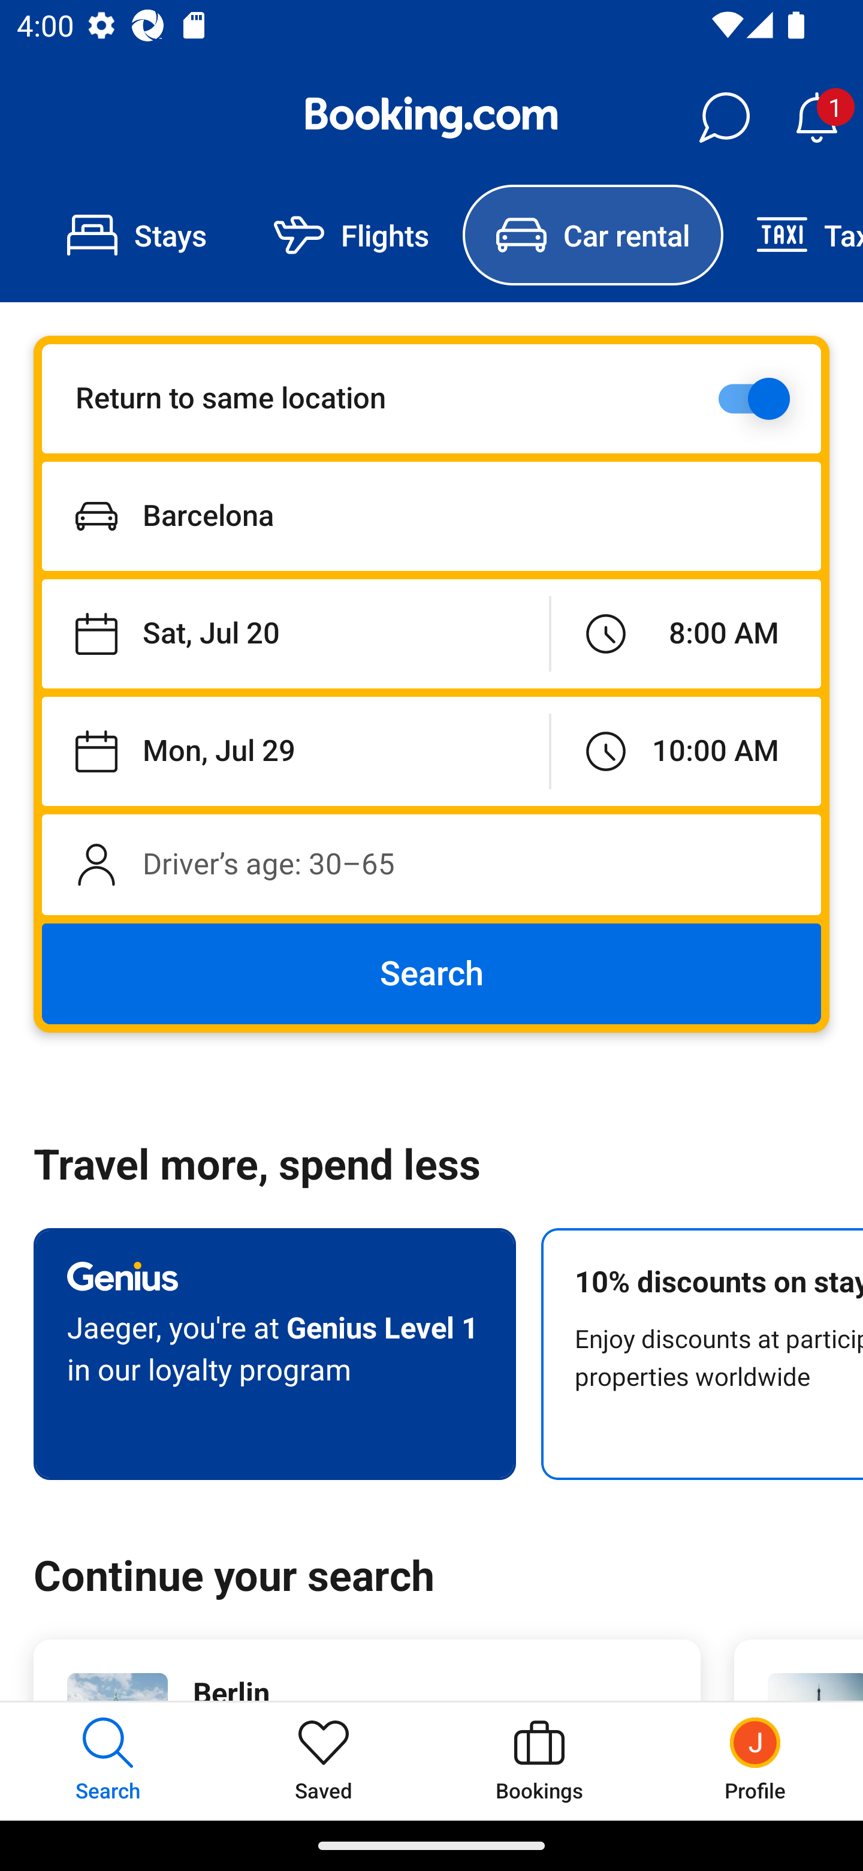 This screenshot has width=863, height=1871. Describe the element at coordinates (431, 864) in the screenshot. I see `Enter the driver's age` at that location.